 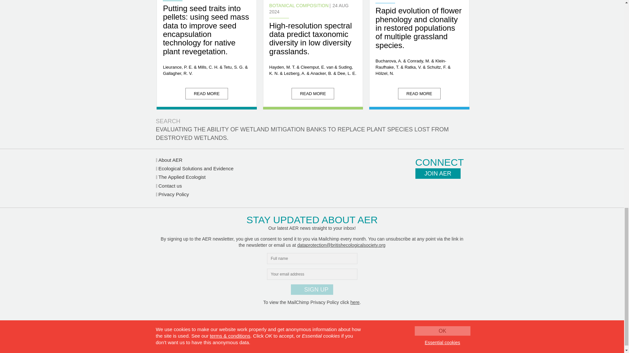 I want to click on Twitter, so click(x=422, y=190).